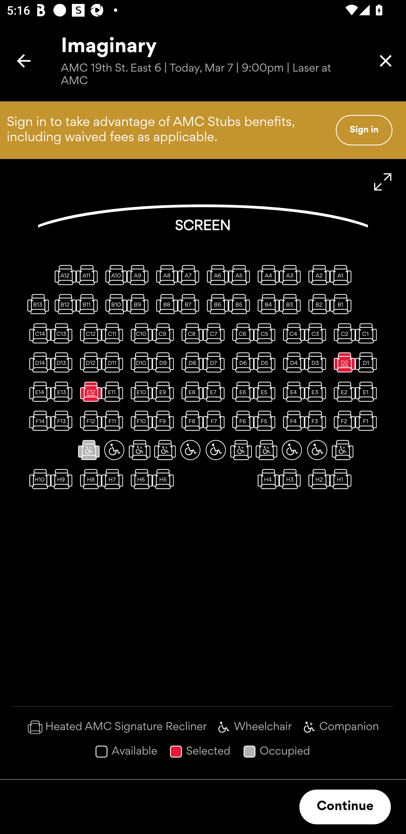 Image resolution: width=406 pixels, height=834 pixels. What do you see at coordinates (317, 333) in the screenshot?
I see `C3, Regular seat, available` at bounding box center [317, 333].